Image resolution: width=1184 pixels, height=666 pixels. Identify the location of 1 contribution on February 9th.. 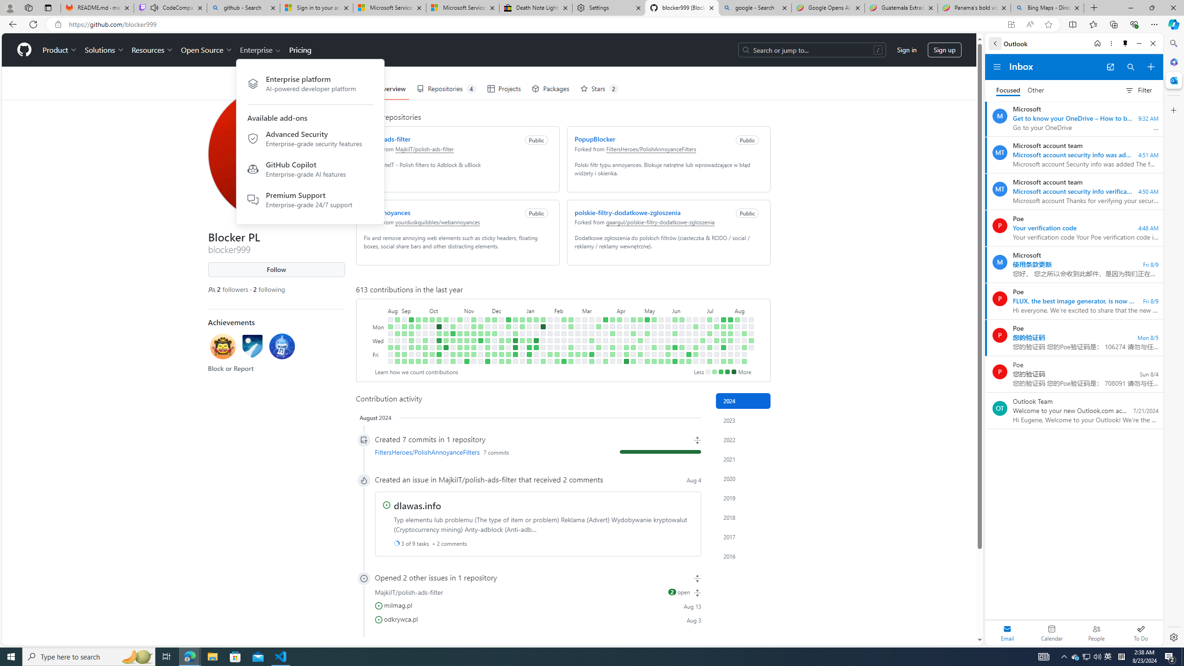
(557, 354).